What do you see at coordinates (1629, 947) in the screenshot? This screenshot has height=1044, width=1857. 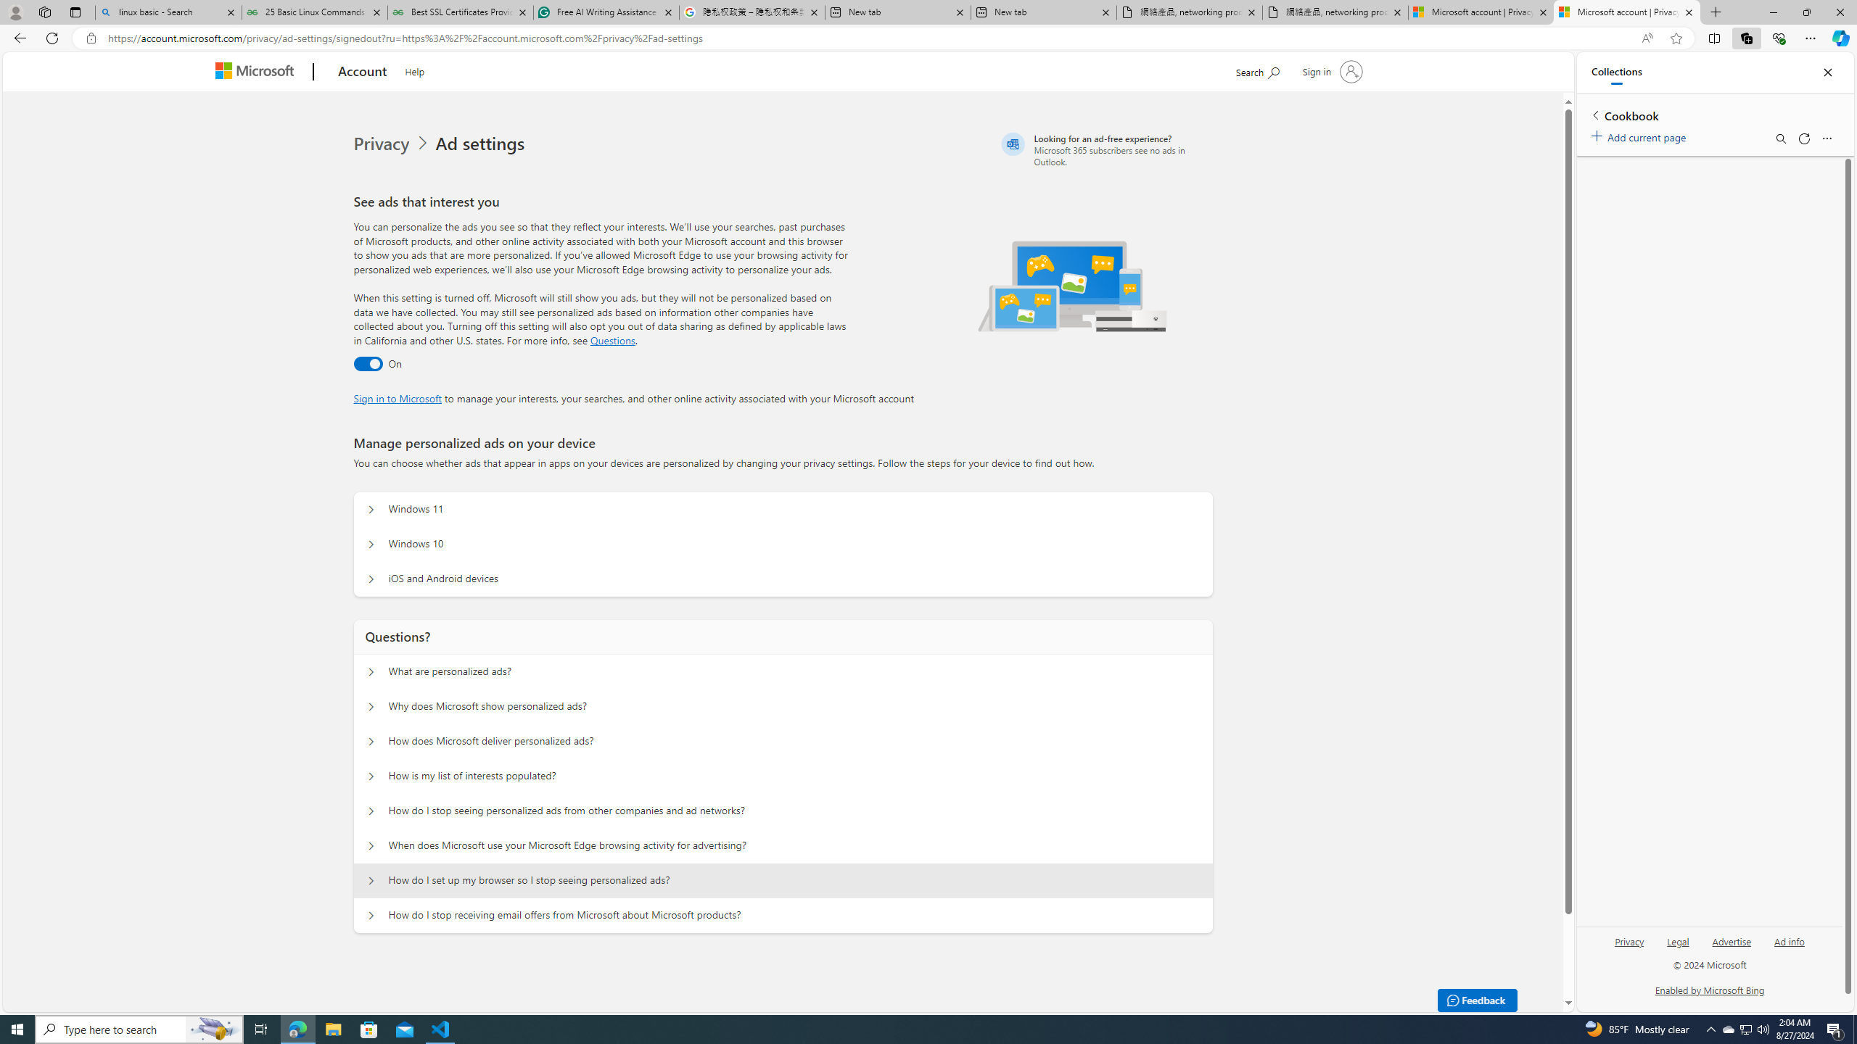 I see `Privacy` at bounding box center [1629, 947].